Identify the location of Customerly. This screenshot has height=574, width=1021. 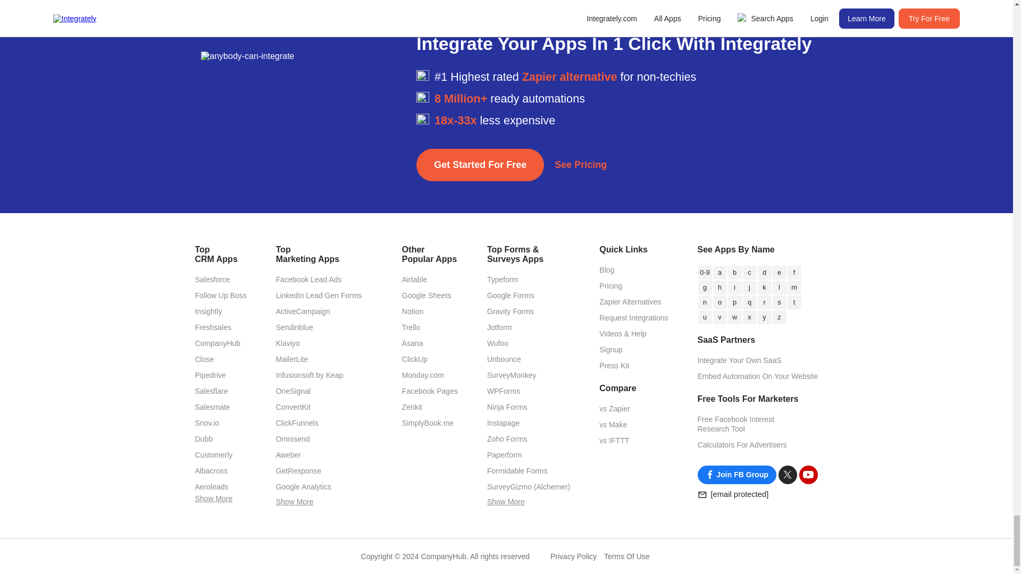
(214, 455).